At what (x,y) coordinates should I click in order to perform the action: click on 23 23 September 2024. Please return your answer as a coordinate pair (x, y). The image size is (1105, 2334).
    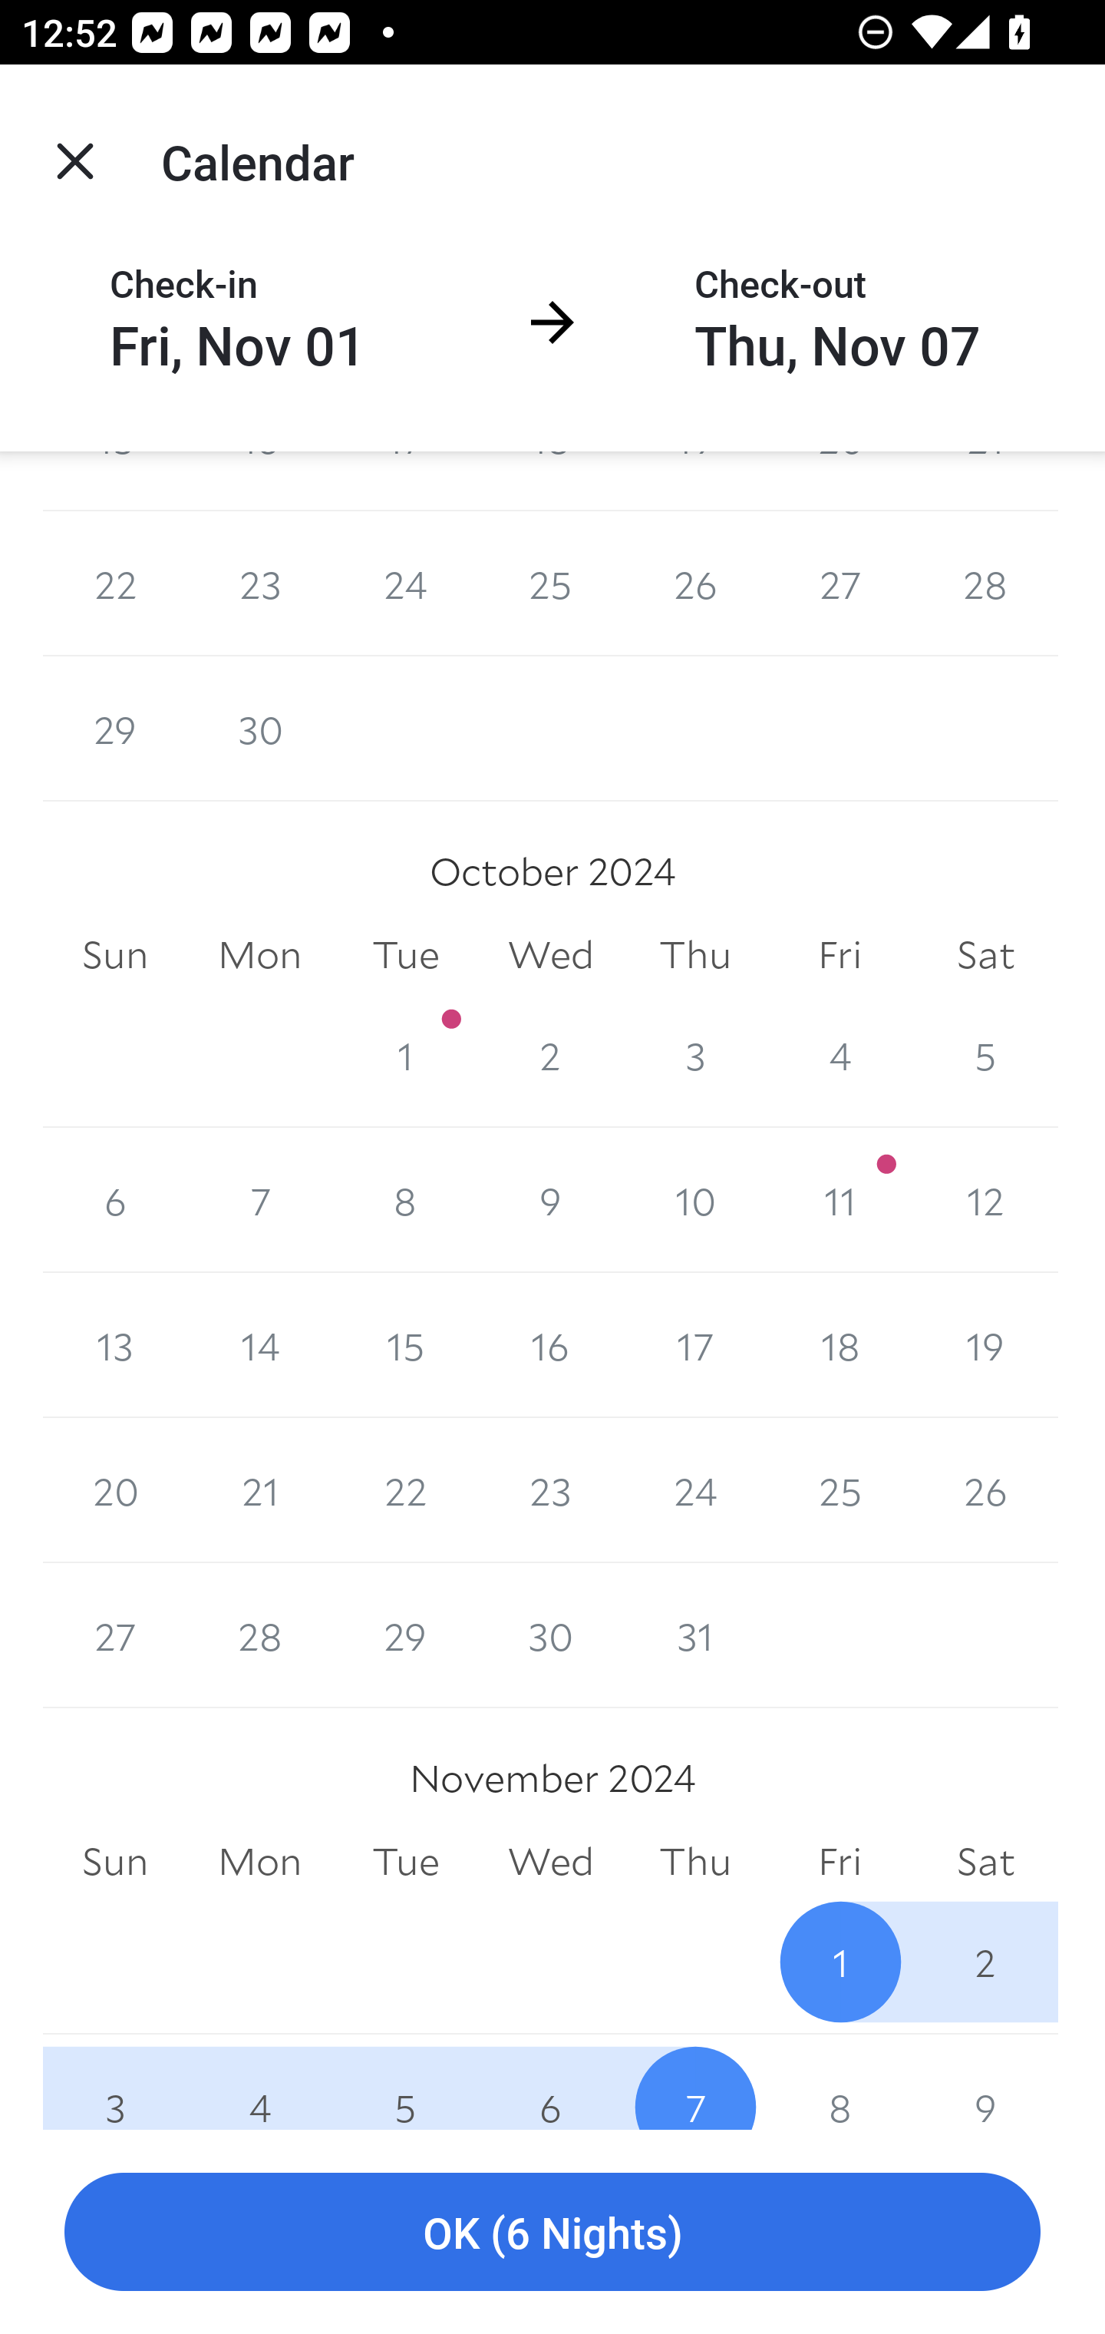
    Looking at the image, I should click on (259, 583).